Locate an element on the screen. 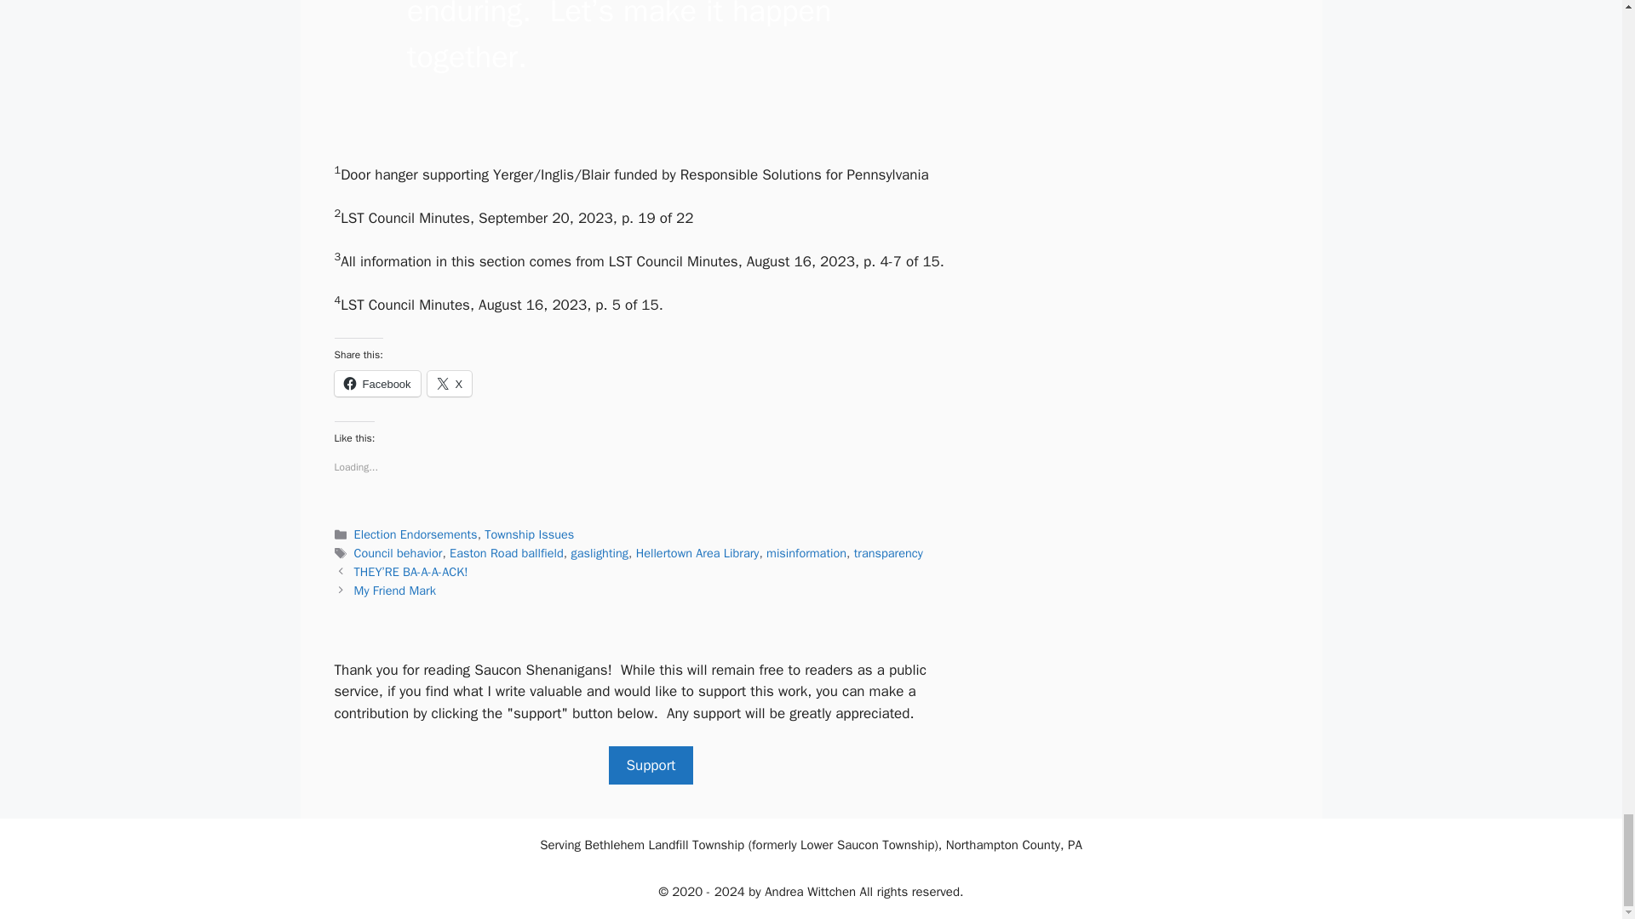 The width and height of the screenshot is (1635, 919). Township Issues is located at coordinates (528, 534).